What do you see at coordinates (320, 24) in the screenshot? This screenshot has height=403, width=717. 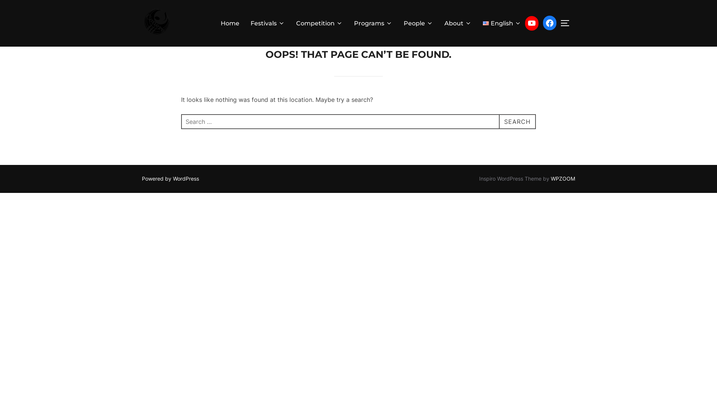 I see `Competition` at bounding box center [320, 24].